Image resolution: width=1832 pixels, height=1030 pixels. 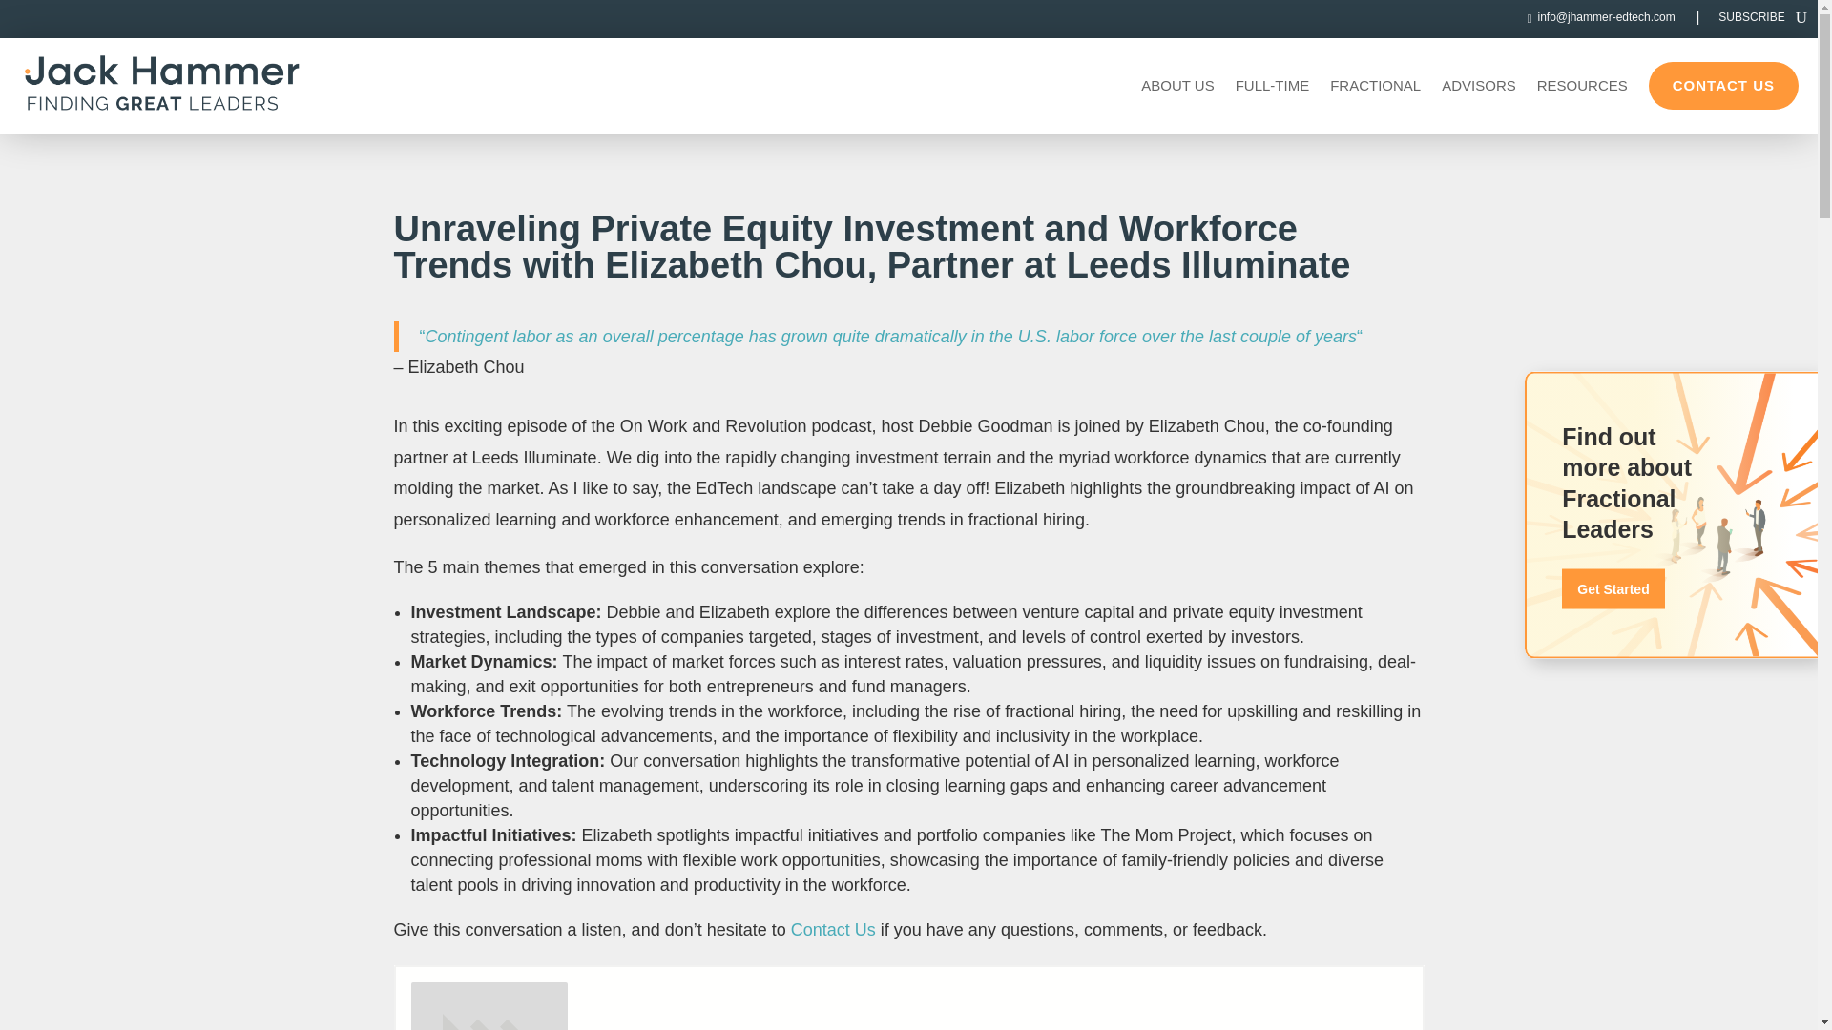 I want to click on Contact Us, so click(x=833, y=929).